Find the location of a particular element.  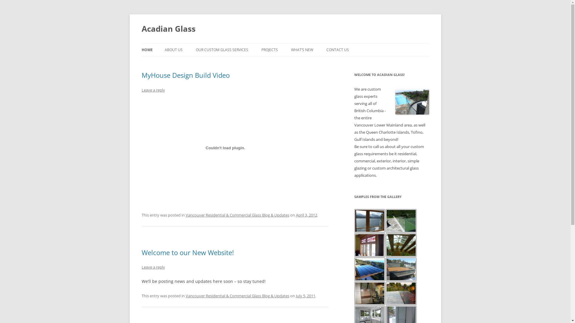

Welcome to our New Website! is located at coordinates (187, 252).